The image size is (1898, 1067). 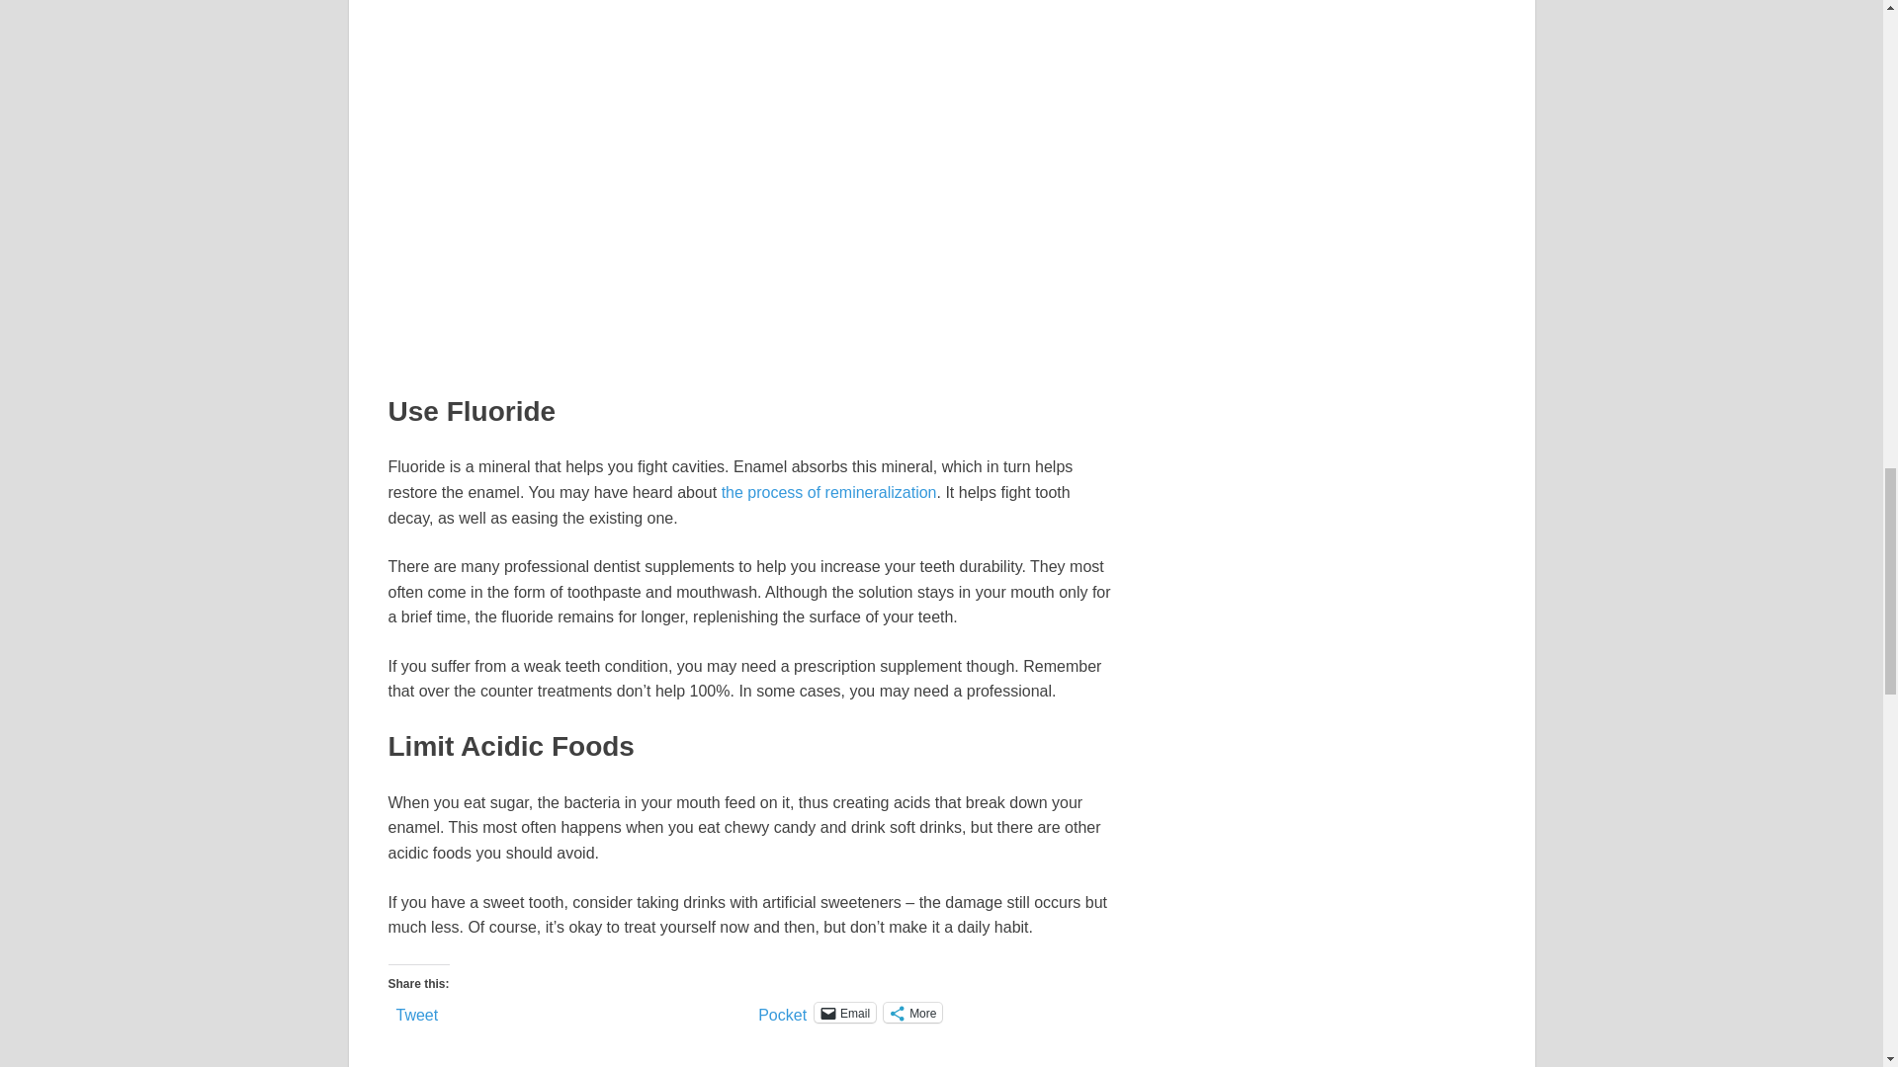 What do you see at coordinates (844, 1012) in the screenshot?
I see `Click to email a link to a friend` at bounding box center [844, 1012].